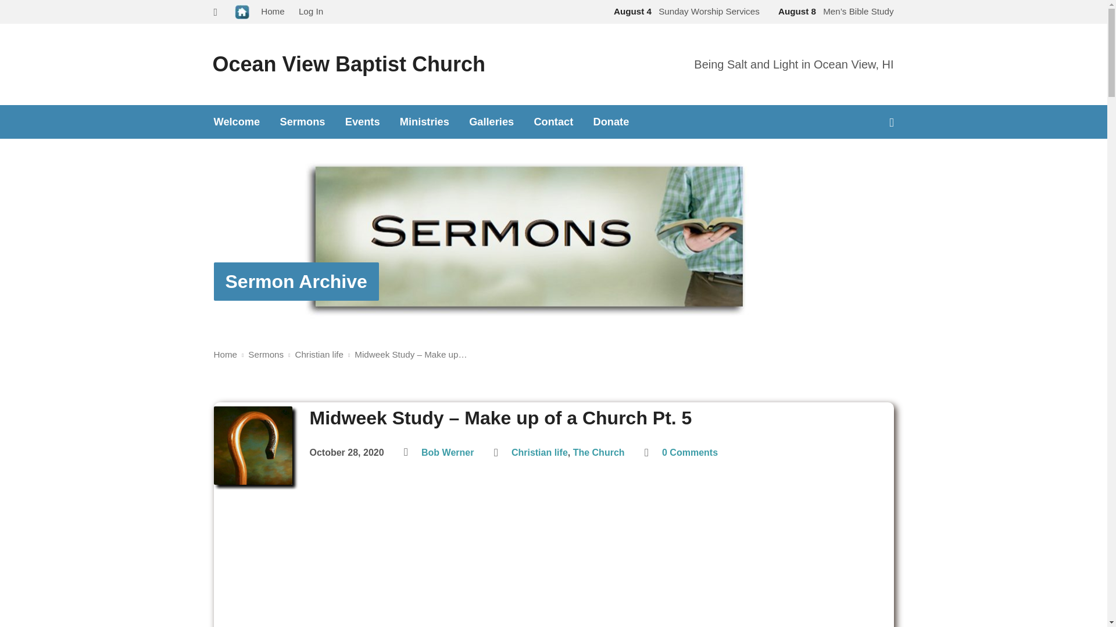 The image size is (1116, 627). I want to click on Christian life, so click(539, 453).